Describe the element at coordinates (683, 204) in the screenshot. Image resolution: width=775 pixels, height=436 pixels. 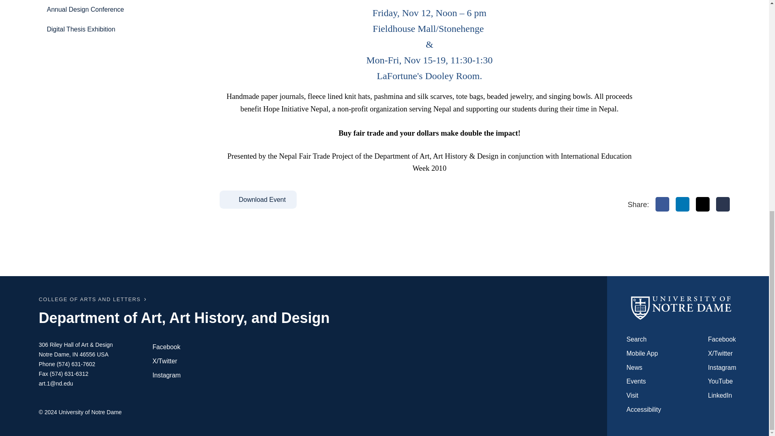
I see `LinkedIn` at that location.